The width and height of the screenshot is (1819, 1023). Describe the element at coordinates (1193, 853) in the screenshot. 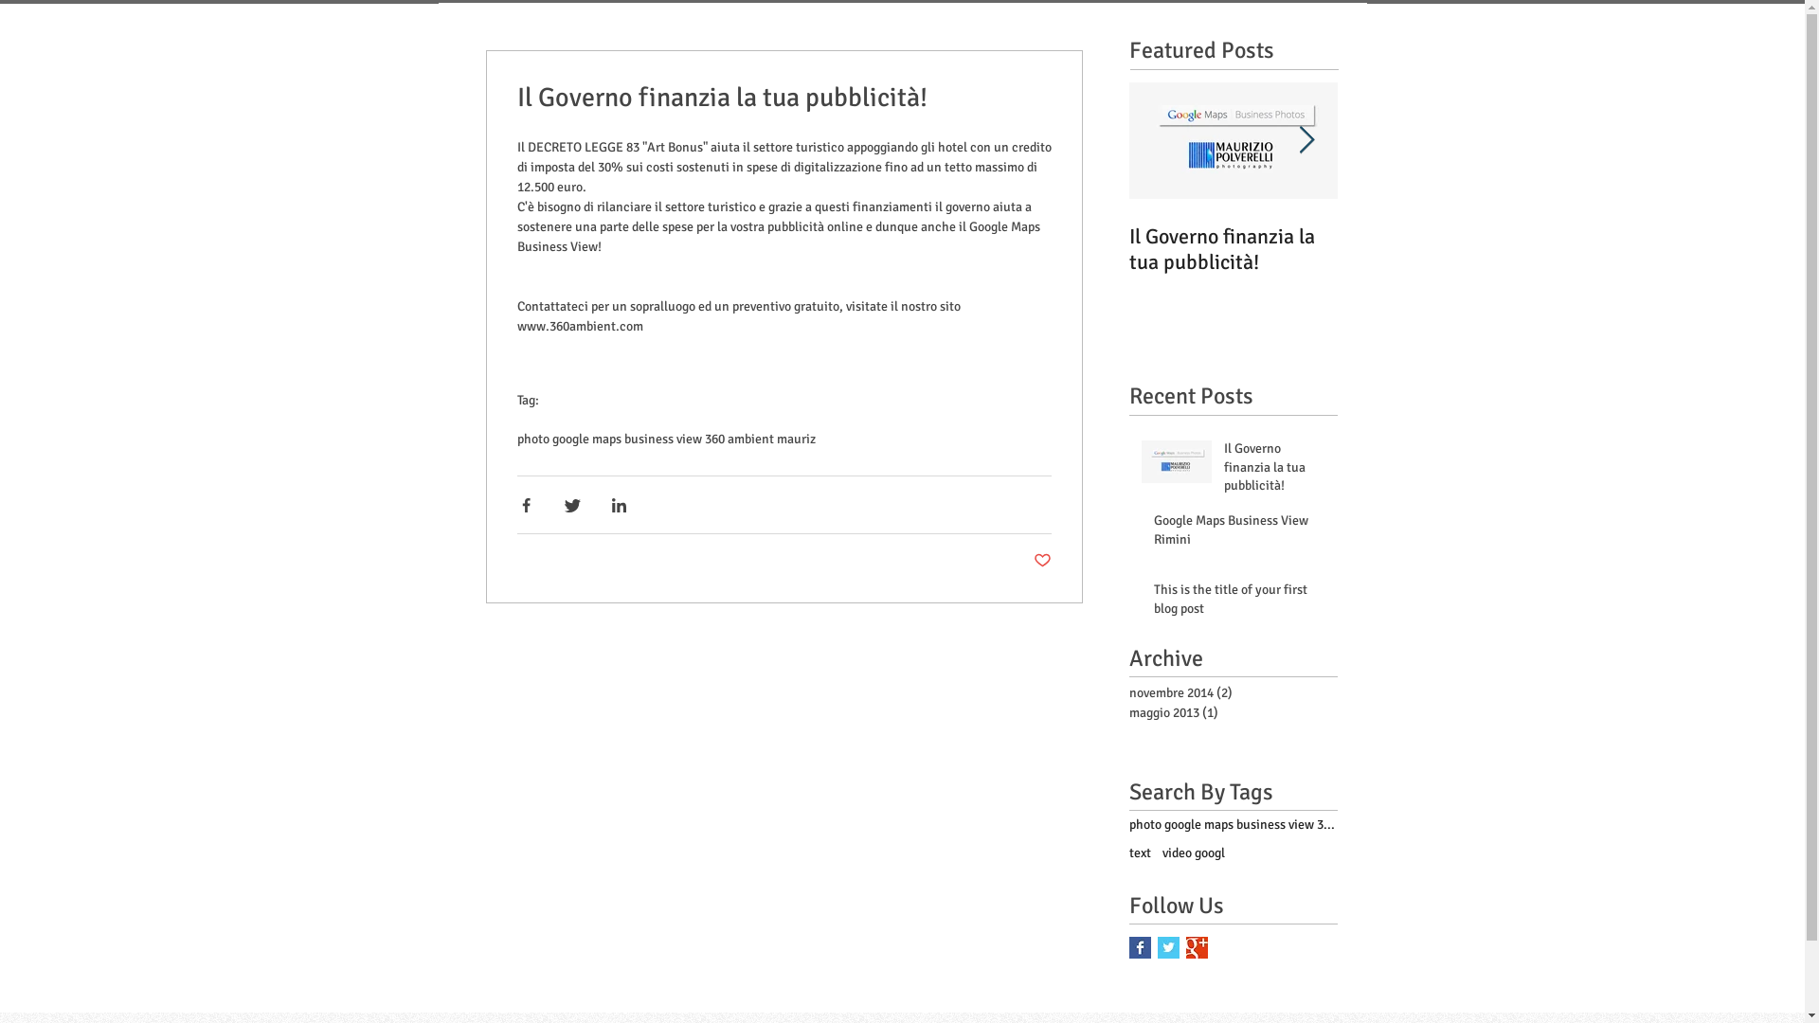

I see `video googl` at that location.